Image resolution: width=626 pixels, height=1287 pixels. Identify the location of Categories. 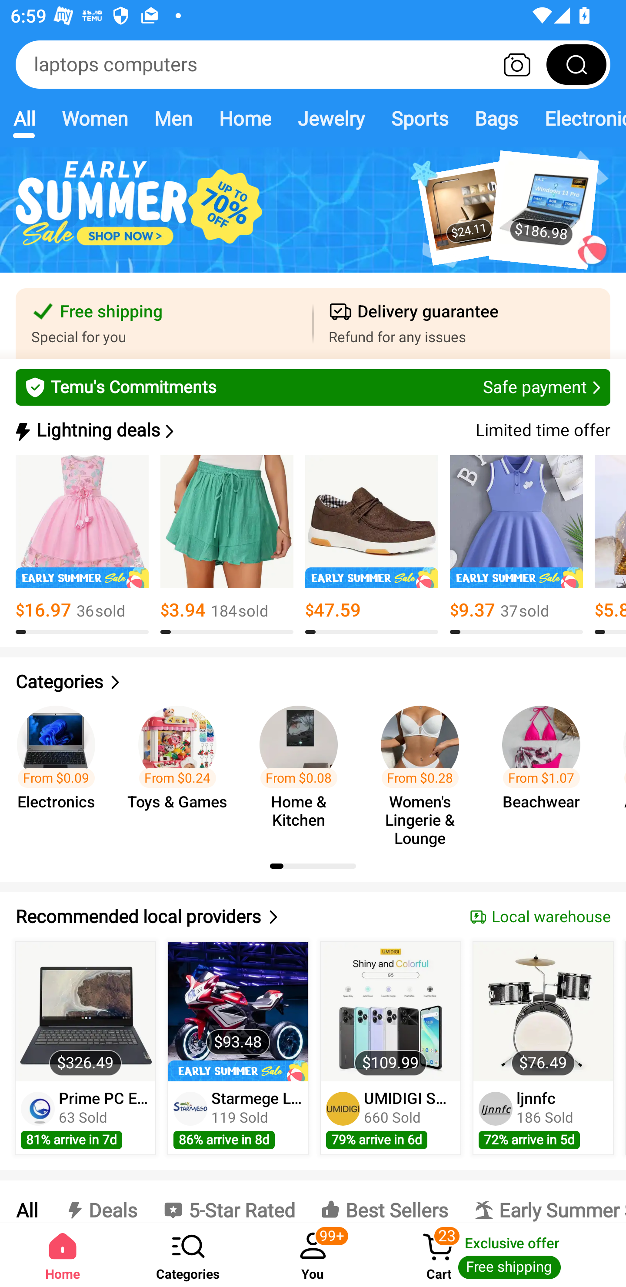
(313, 682).